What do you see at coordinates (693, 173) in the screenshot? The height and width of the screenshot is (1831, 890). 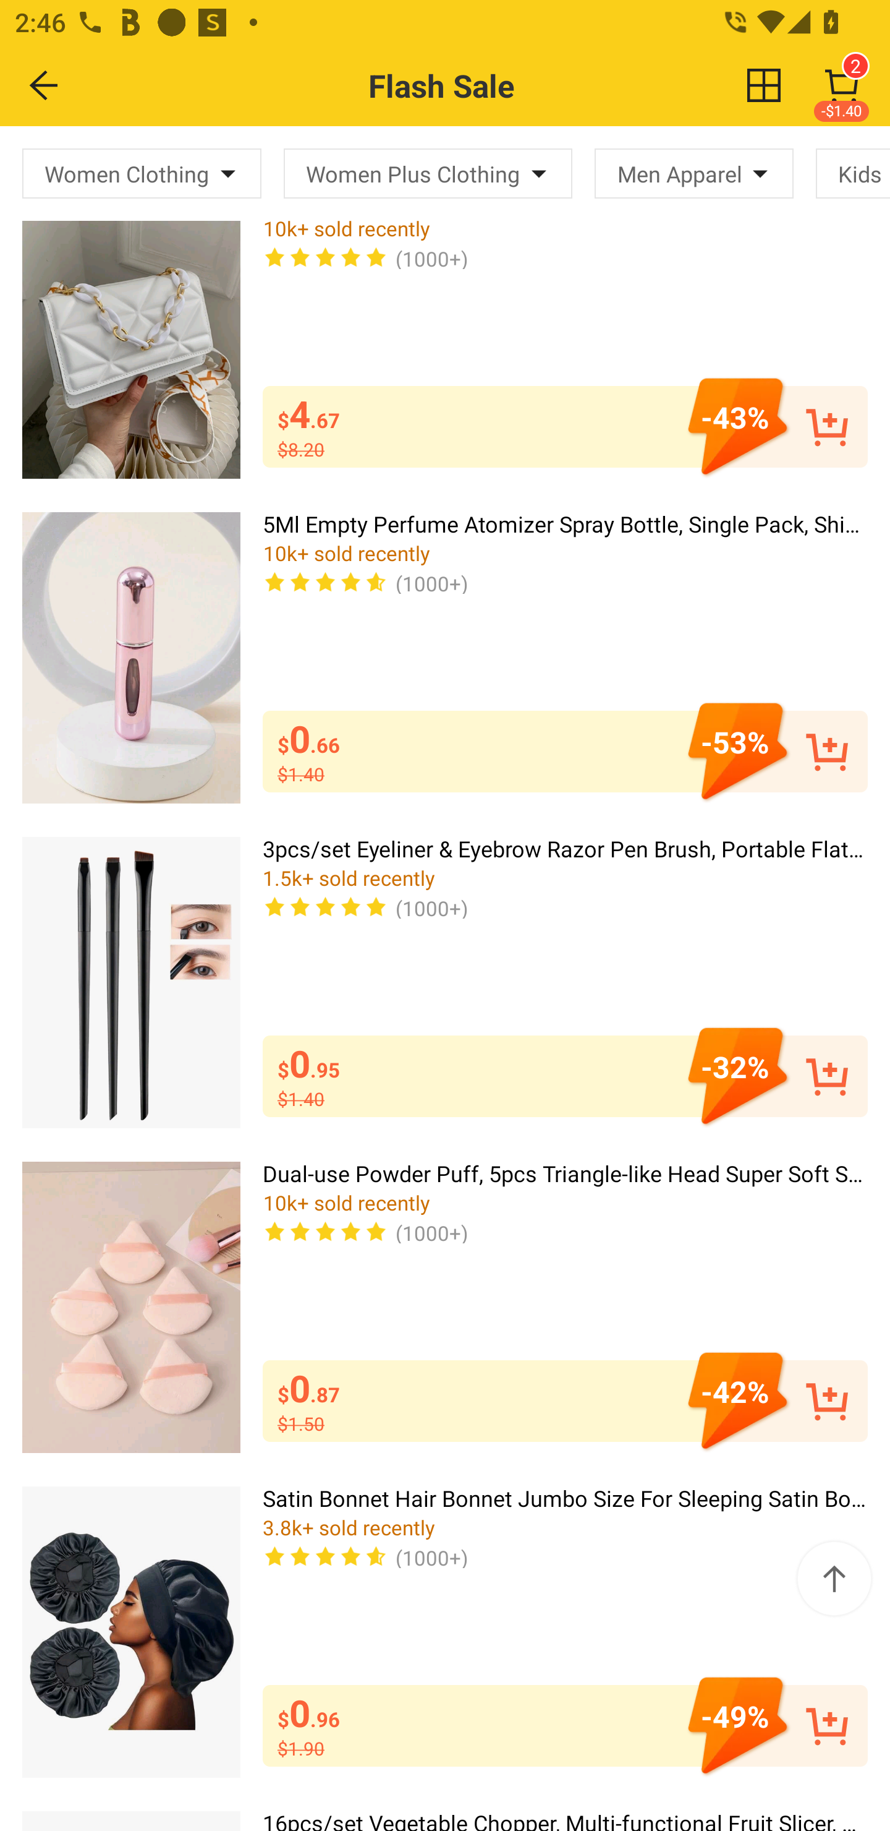 I see `Men Apparel` at bounding box center [693, 173].